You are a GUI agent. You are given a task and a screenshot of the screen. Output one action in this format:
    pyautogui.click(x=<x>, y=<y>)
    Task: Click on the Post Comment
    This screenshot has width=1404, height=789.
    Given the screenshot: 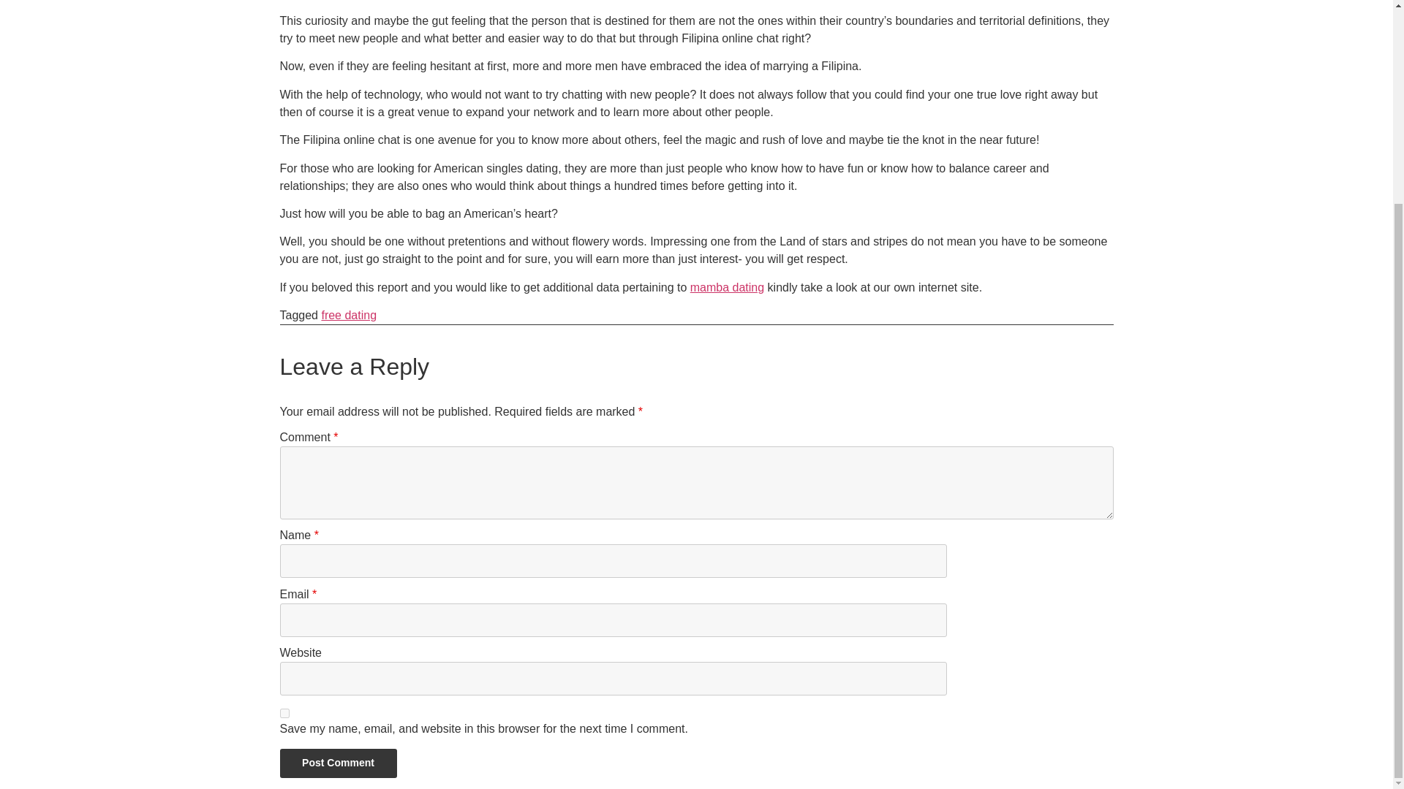 What is the action you would take?
    pyautogui.click(x=338, y=763)
    